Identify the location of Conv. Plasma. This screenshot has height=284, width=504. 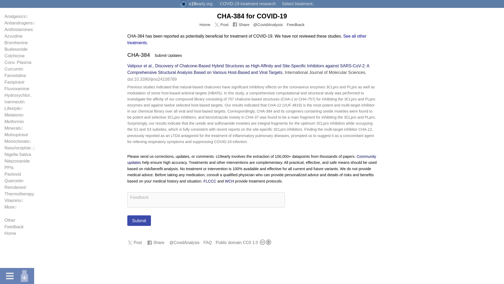
(18, 62).